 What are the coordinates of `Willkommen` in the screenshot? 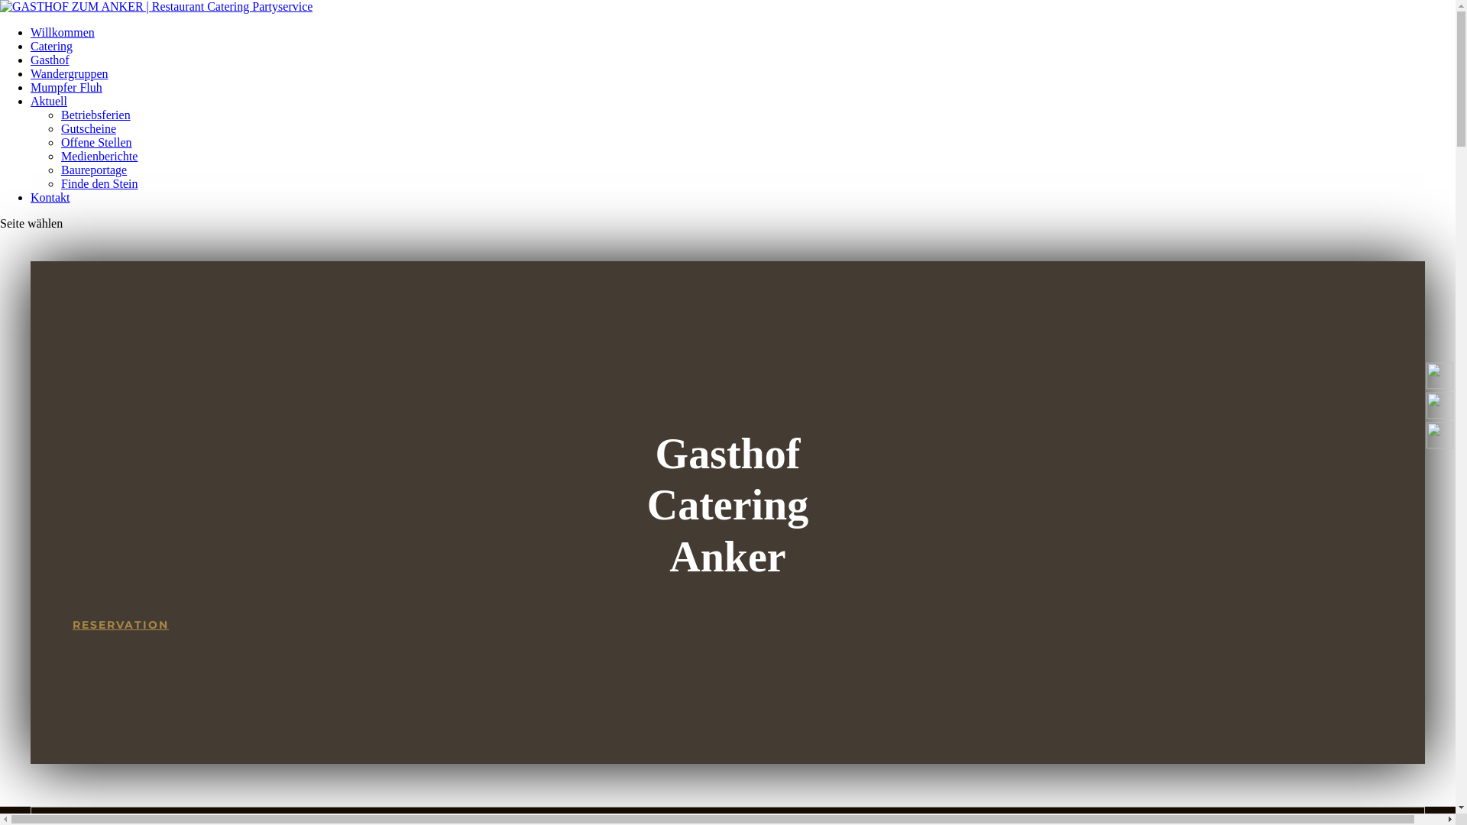 It's located at (63, 32).